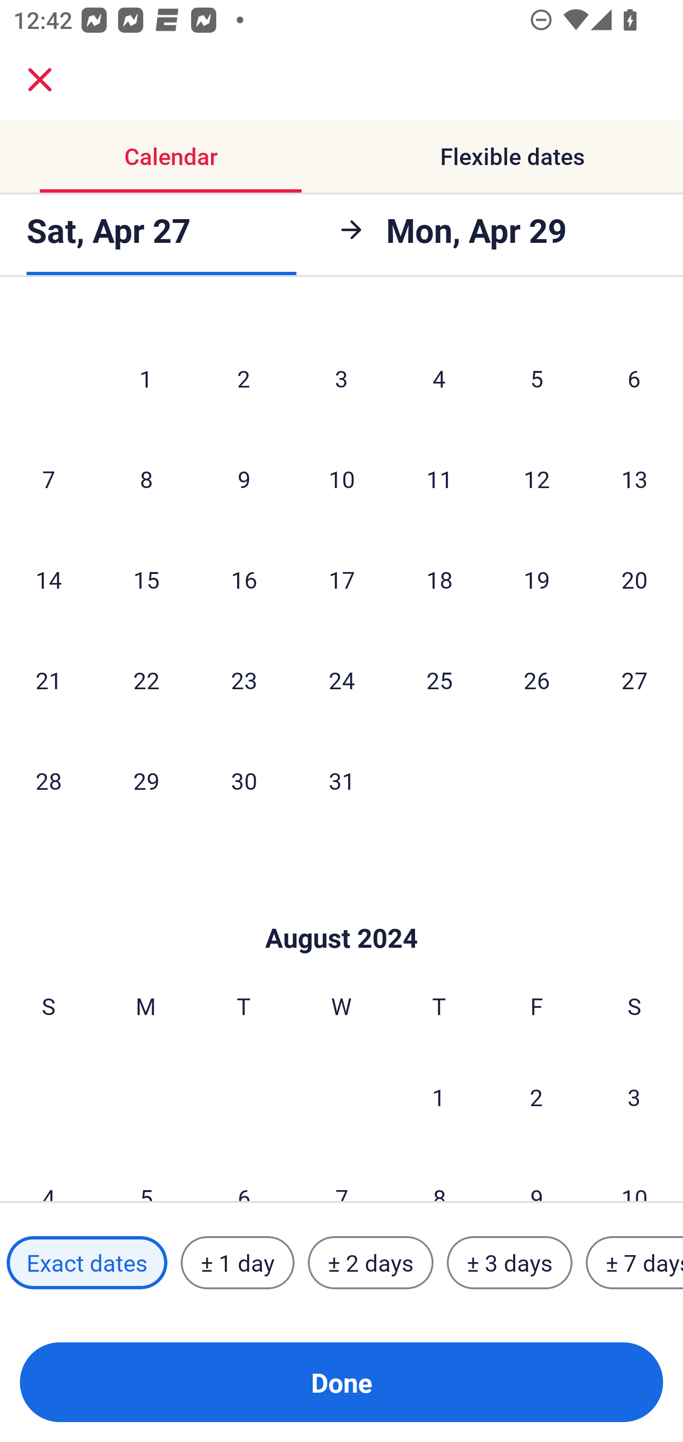  What do you see at coordinates (439, 1097) in the screenshot?
I see `1 Thursday, August 1, 2024` at bounding box center [439, 1097].